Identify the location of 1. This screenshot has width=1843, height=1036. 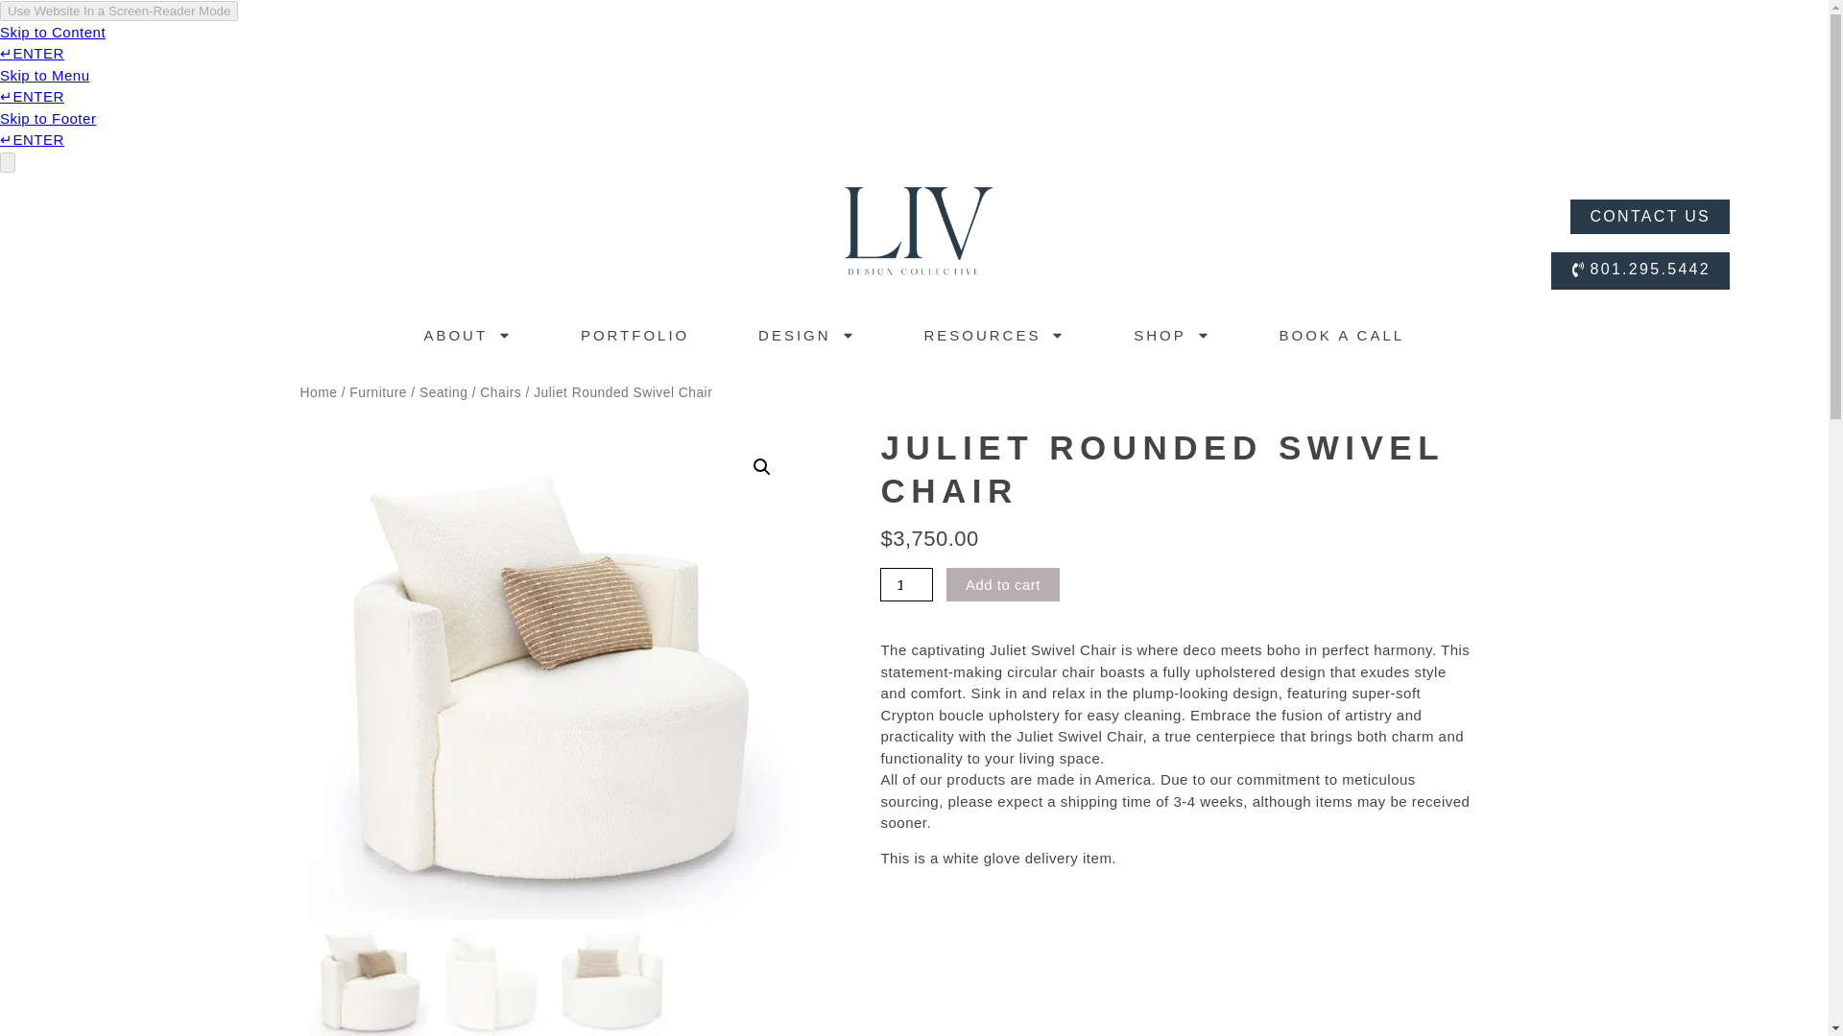
(906, 584).